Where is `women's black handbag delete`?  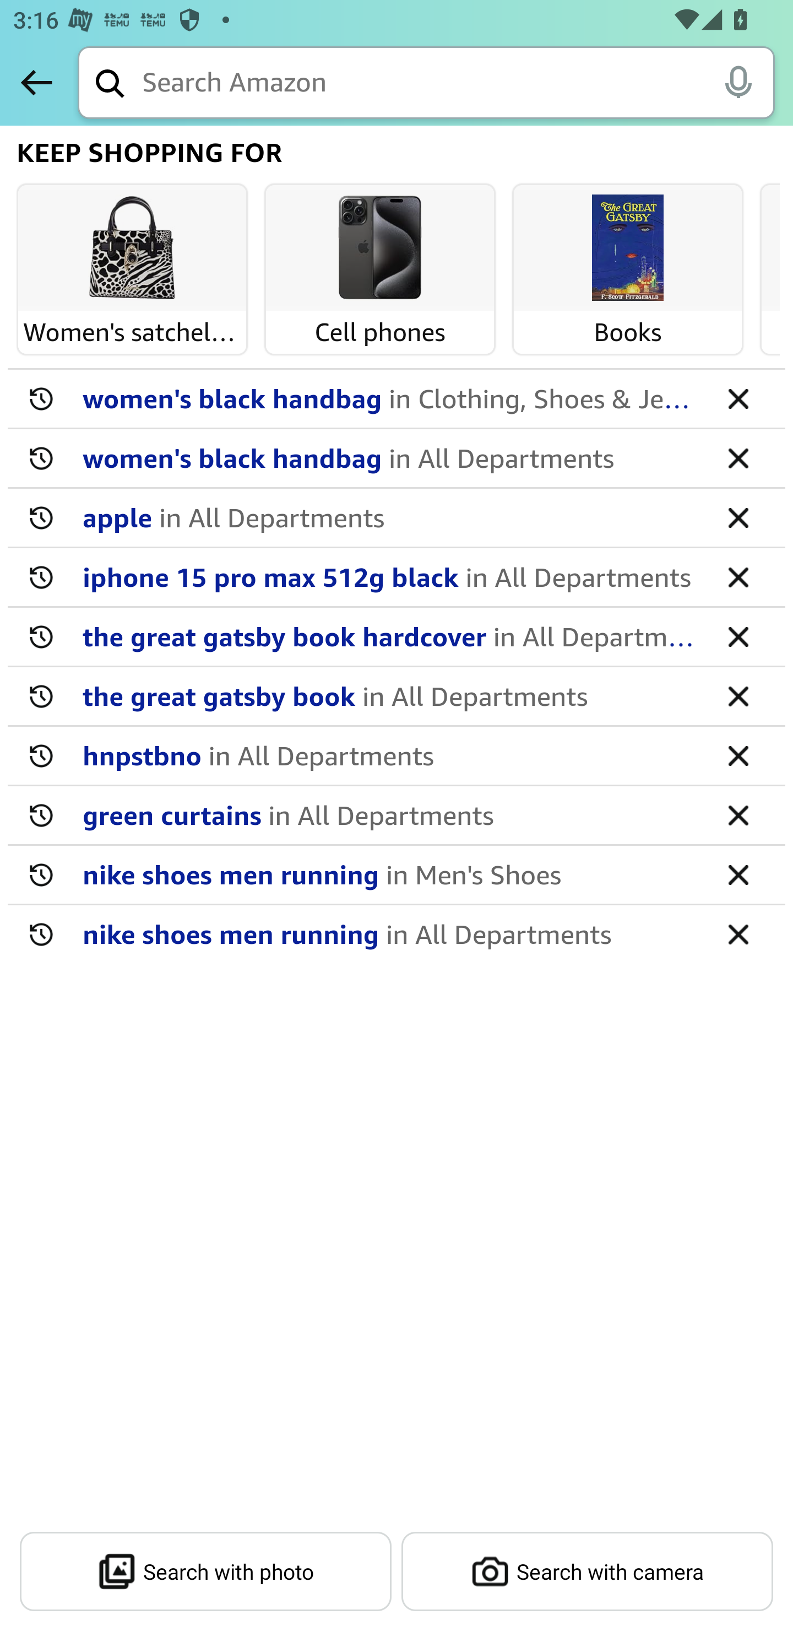
women's black handbag delete is located at coordinates (397, 399).